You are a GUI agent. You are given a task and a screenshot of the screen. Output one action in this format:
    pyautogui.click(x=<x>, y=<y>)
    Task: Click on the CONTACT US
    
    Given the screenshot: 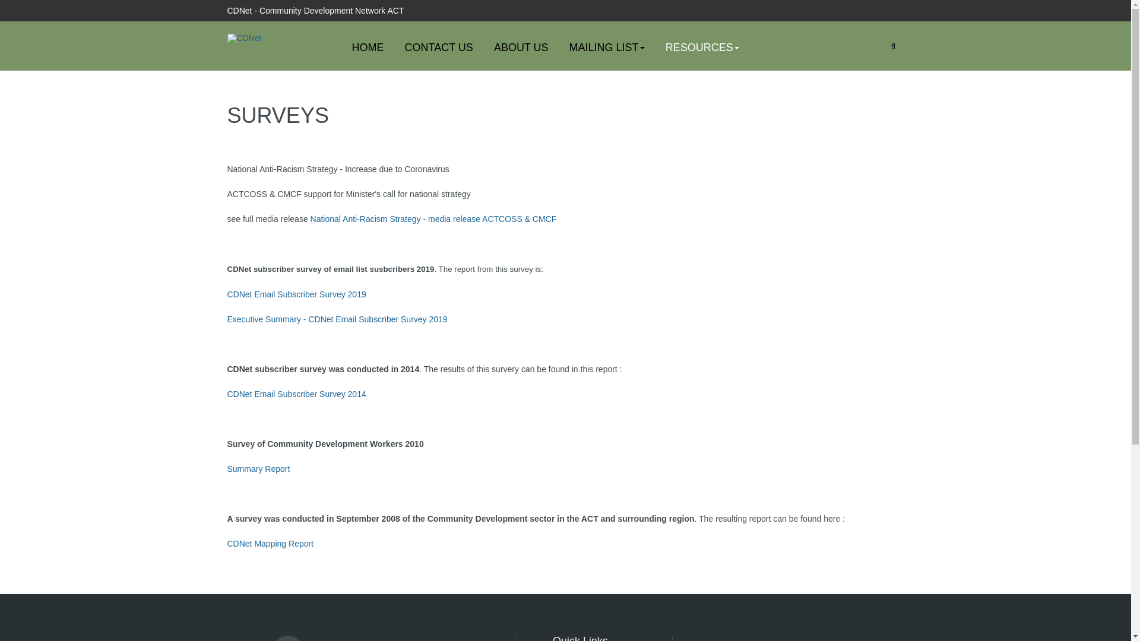 What is the action you would take?
    pyautogui.click(x=439, y=47)
    